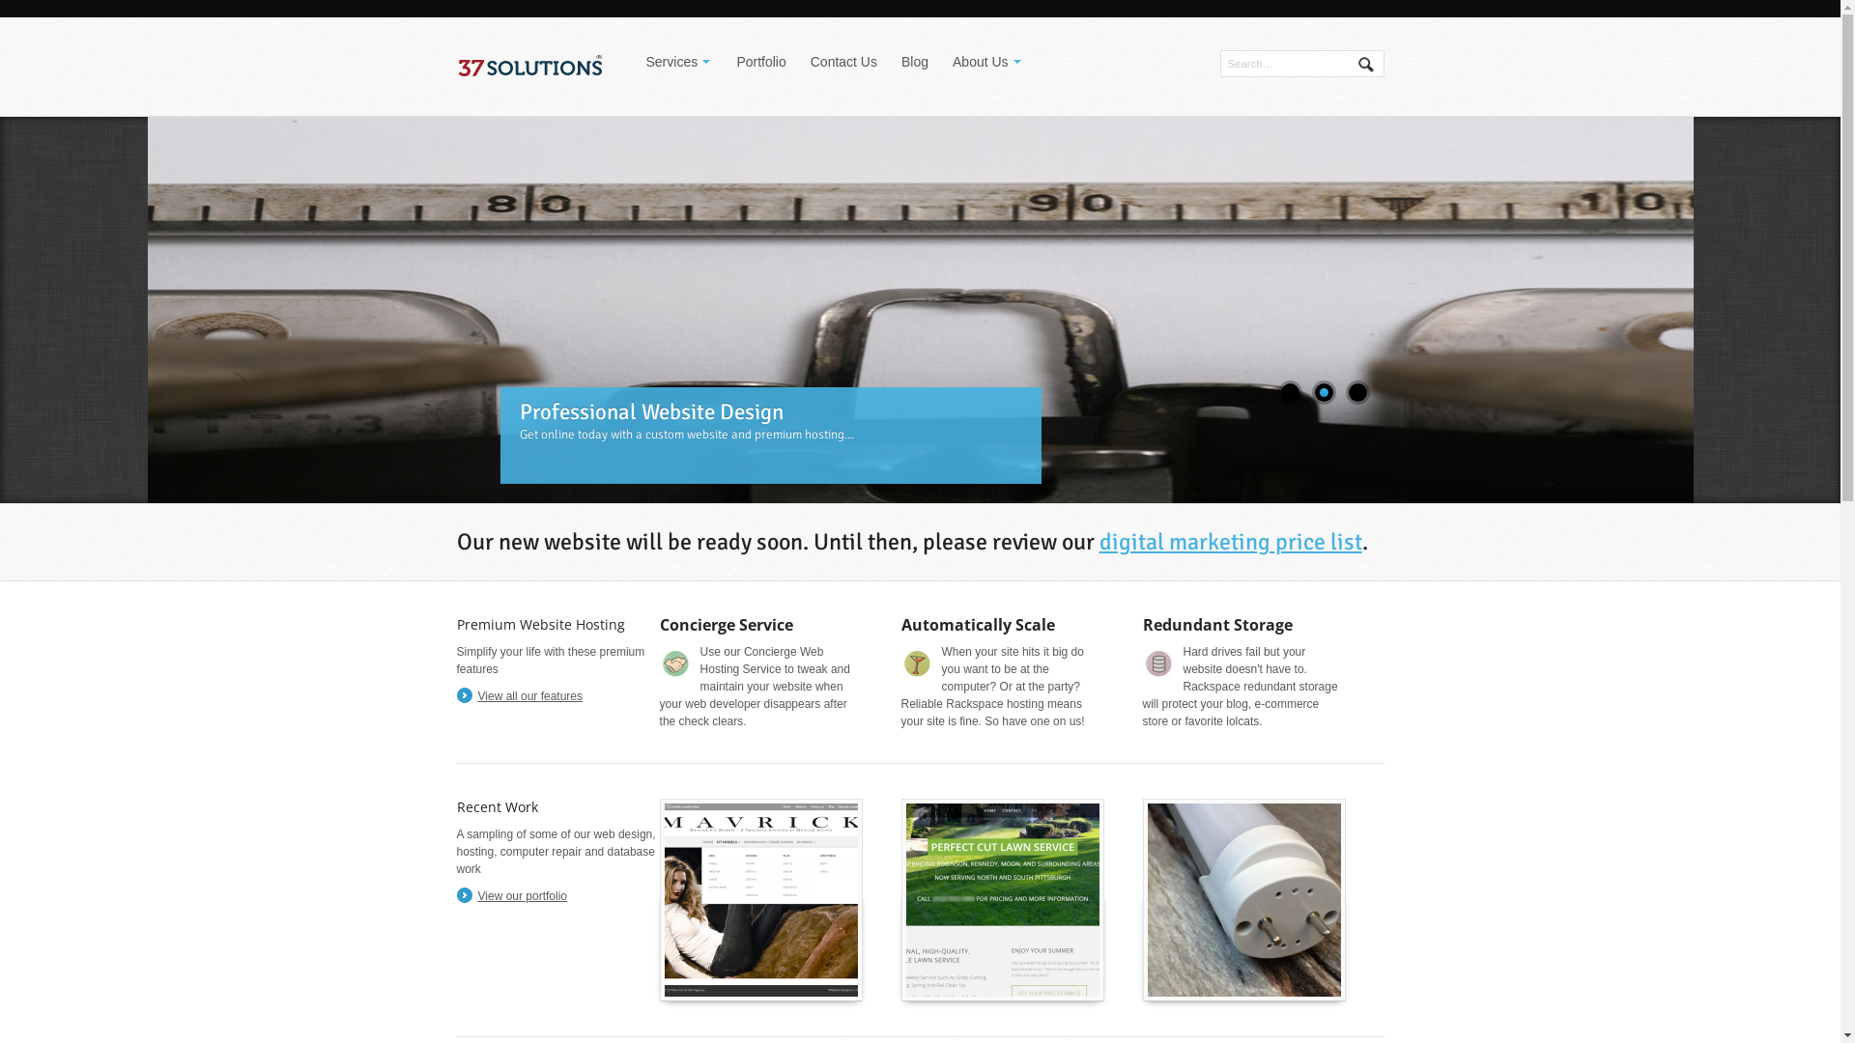 The width and height of the screenshot is (1855, 1043). What do you see at coordinates (1003, 900) in the screenshot?
I see `Perfect Cut Lawn Service` at bounding box center [1003, 900].